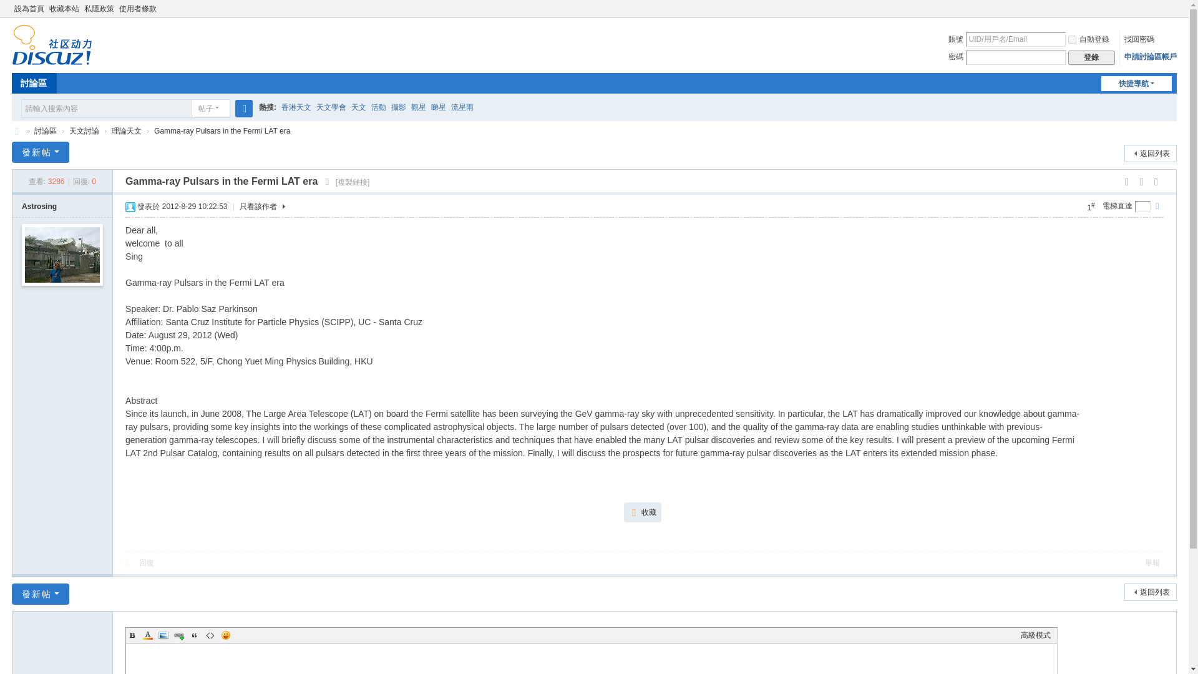 Image resolution: width=1198 pixels, height=674 pixels. What do you see at coordinates (34, 83) in the screenshot?
I see `BBS` at bounding box center [34, 83].